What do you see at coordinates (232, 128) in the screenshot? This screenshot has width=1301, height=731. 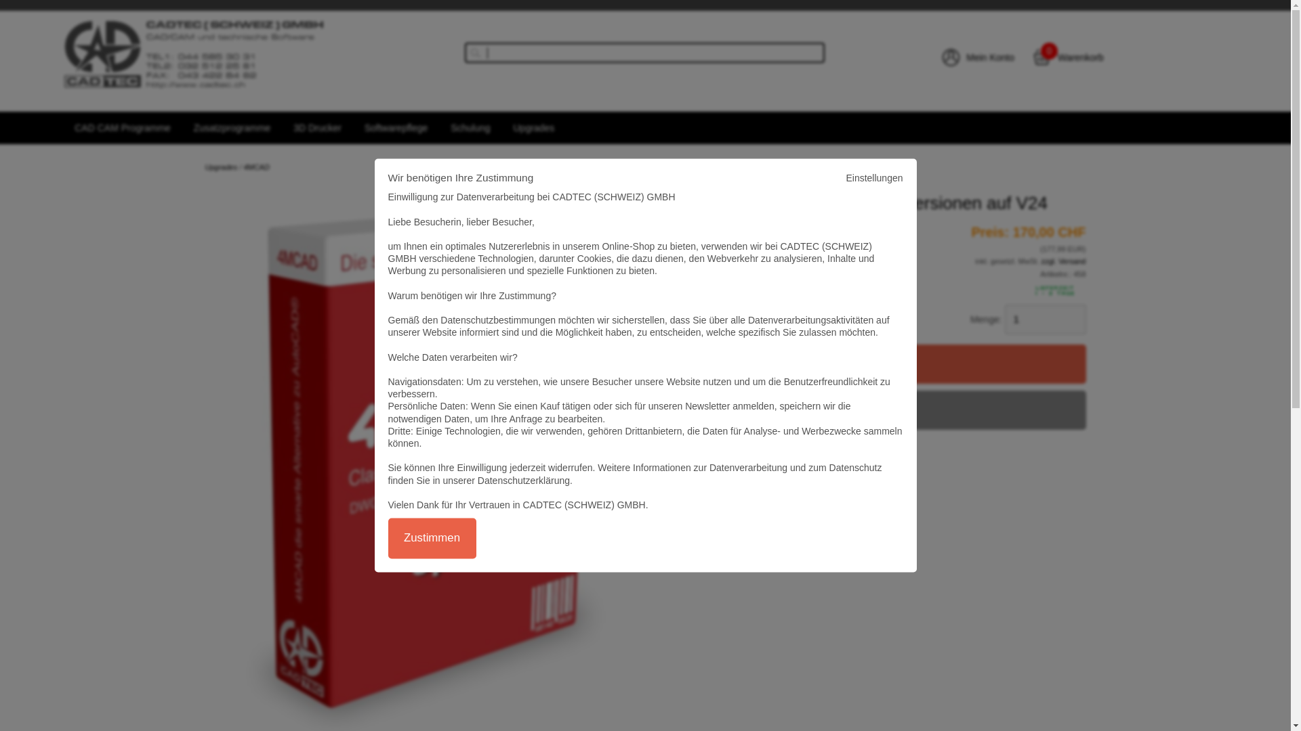 I see `Zusatzprogramme` at bounding box center [232, 128].